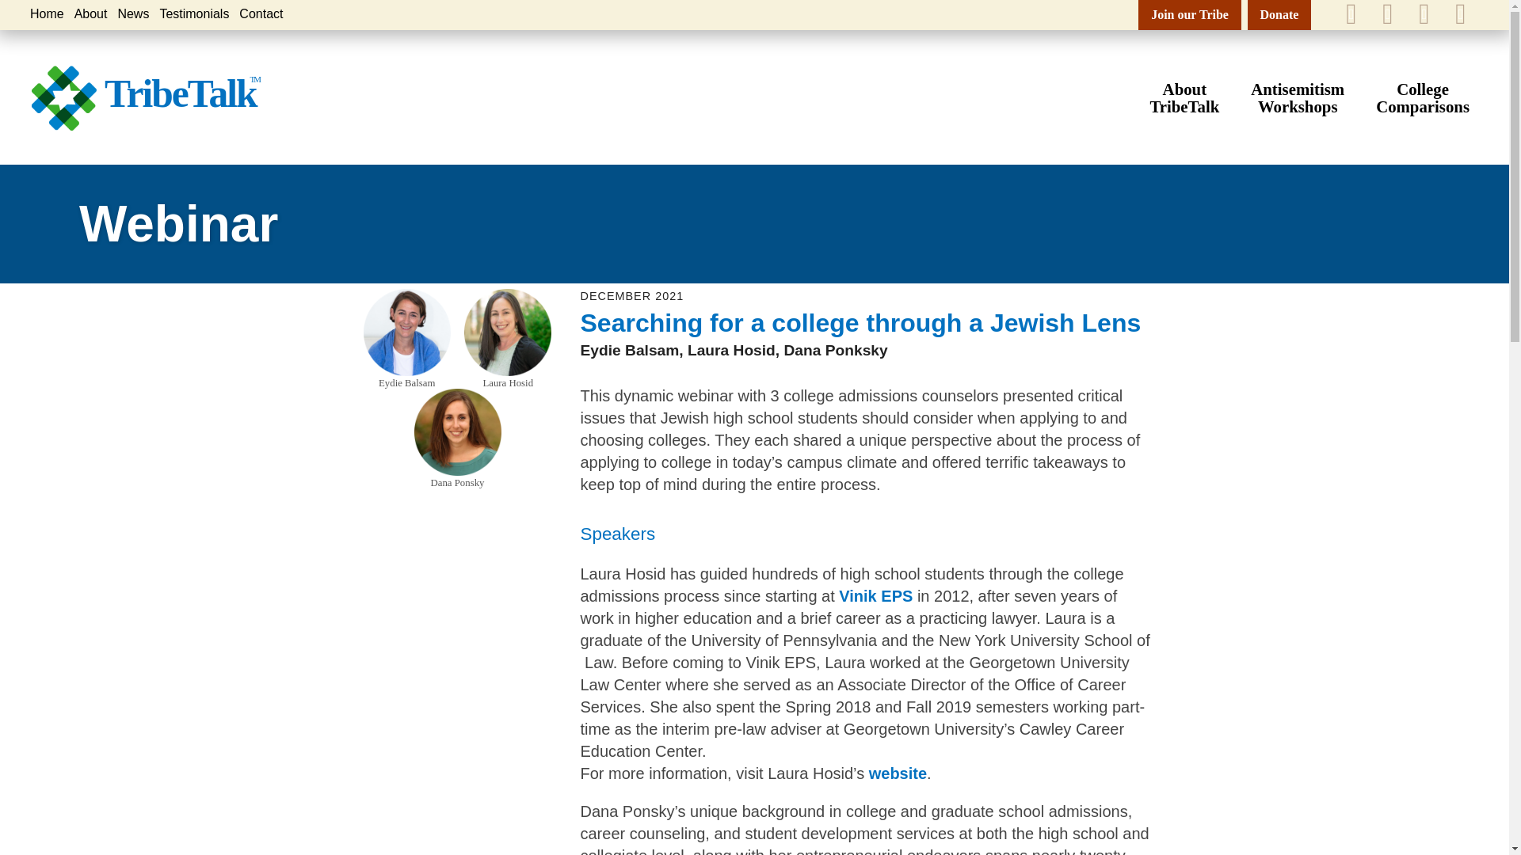 Image resolution: width=1521 pixels, height=855 pixels. What do you see at coordinates (1189, 14) in the screenshot?
I see `Join our Tribe` at bounding box center [1189, 14].